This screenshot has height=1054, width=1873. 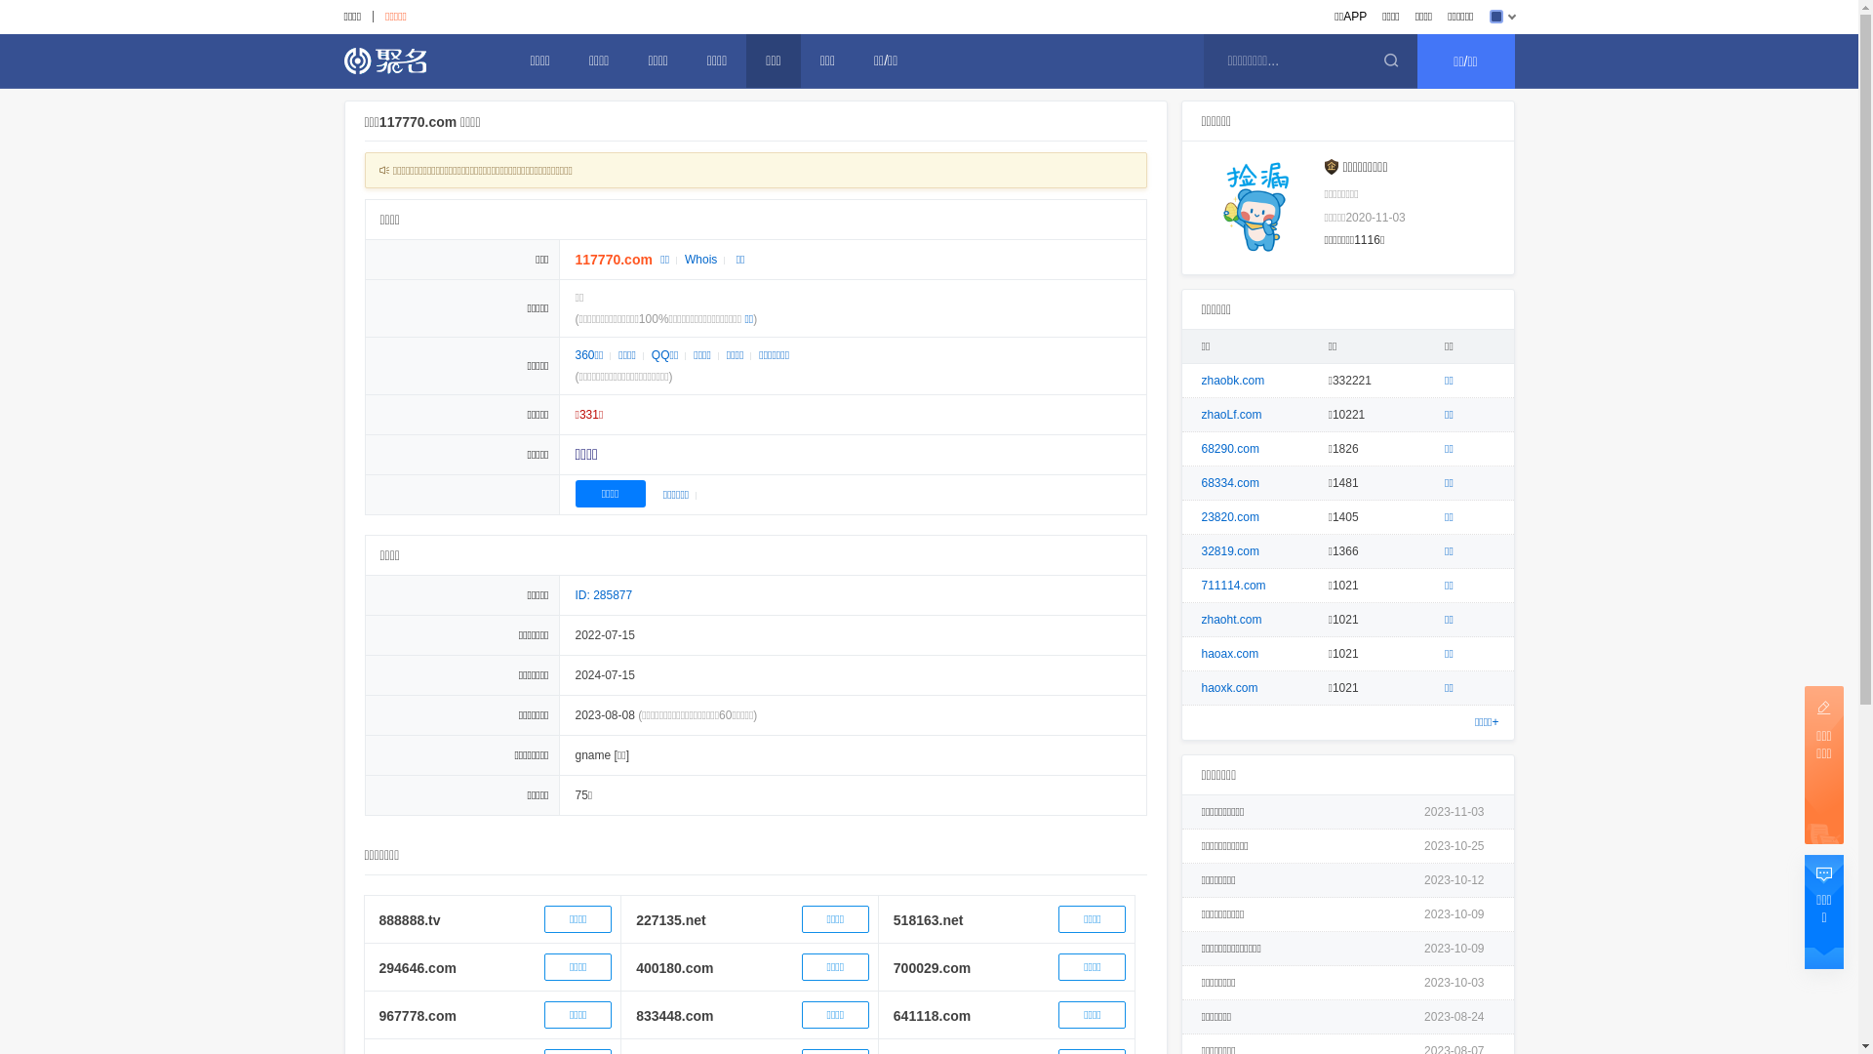 I want to click on 32819.com, so click(x=1231, y=551).